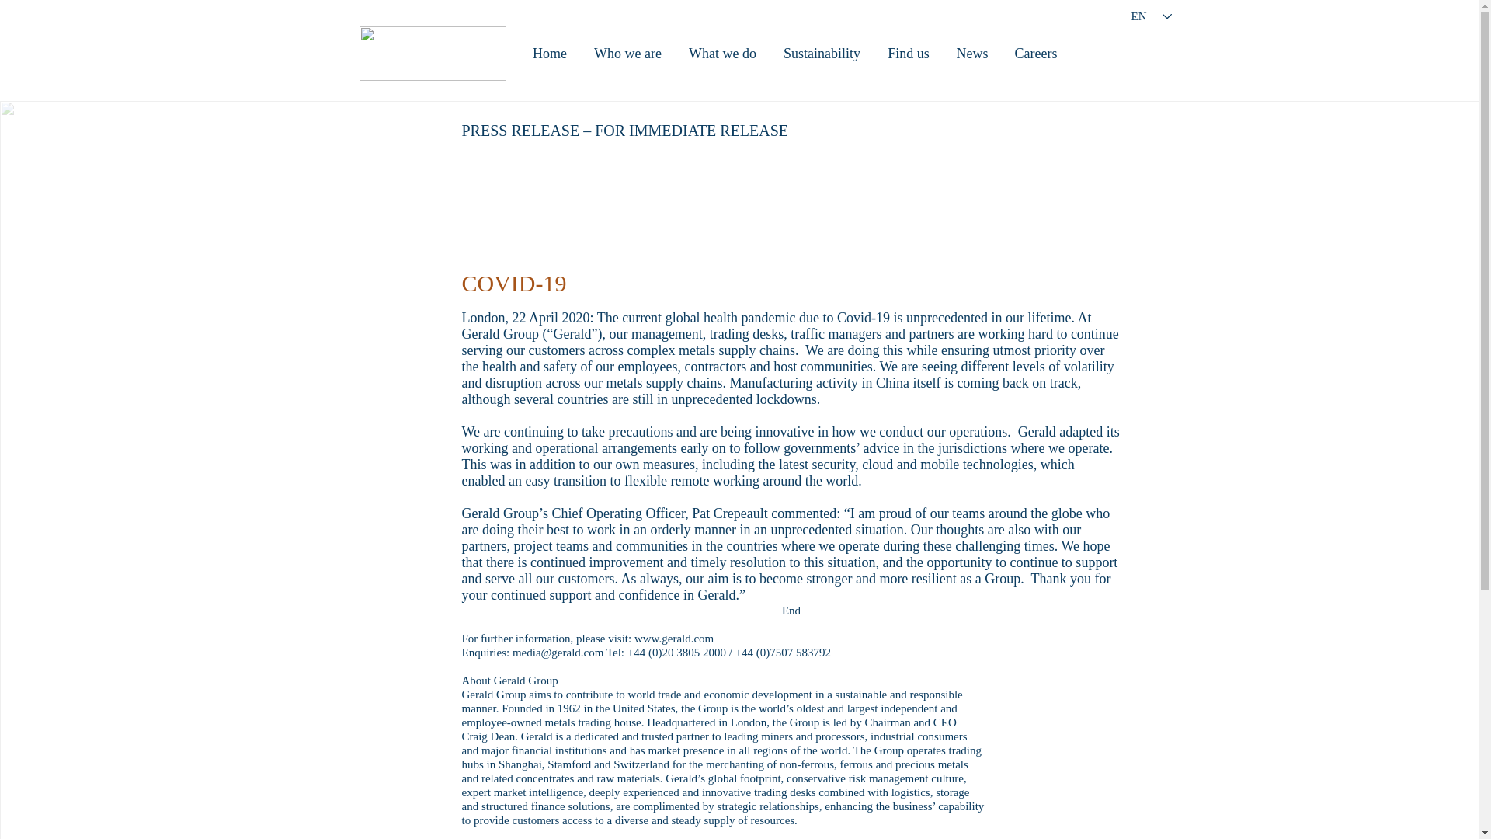 This screenshot has height=839, width=1491. I want to click on Careers, so click(1036, 53).